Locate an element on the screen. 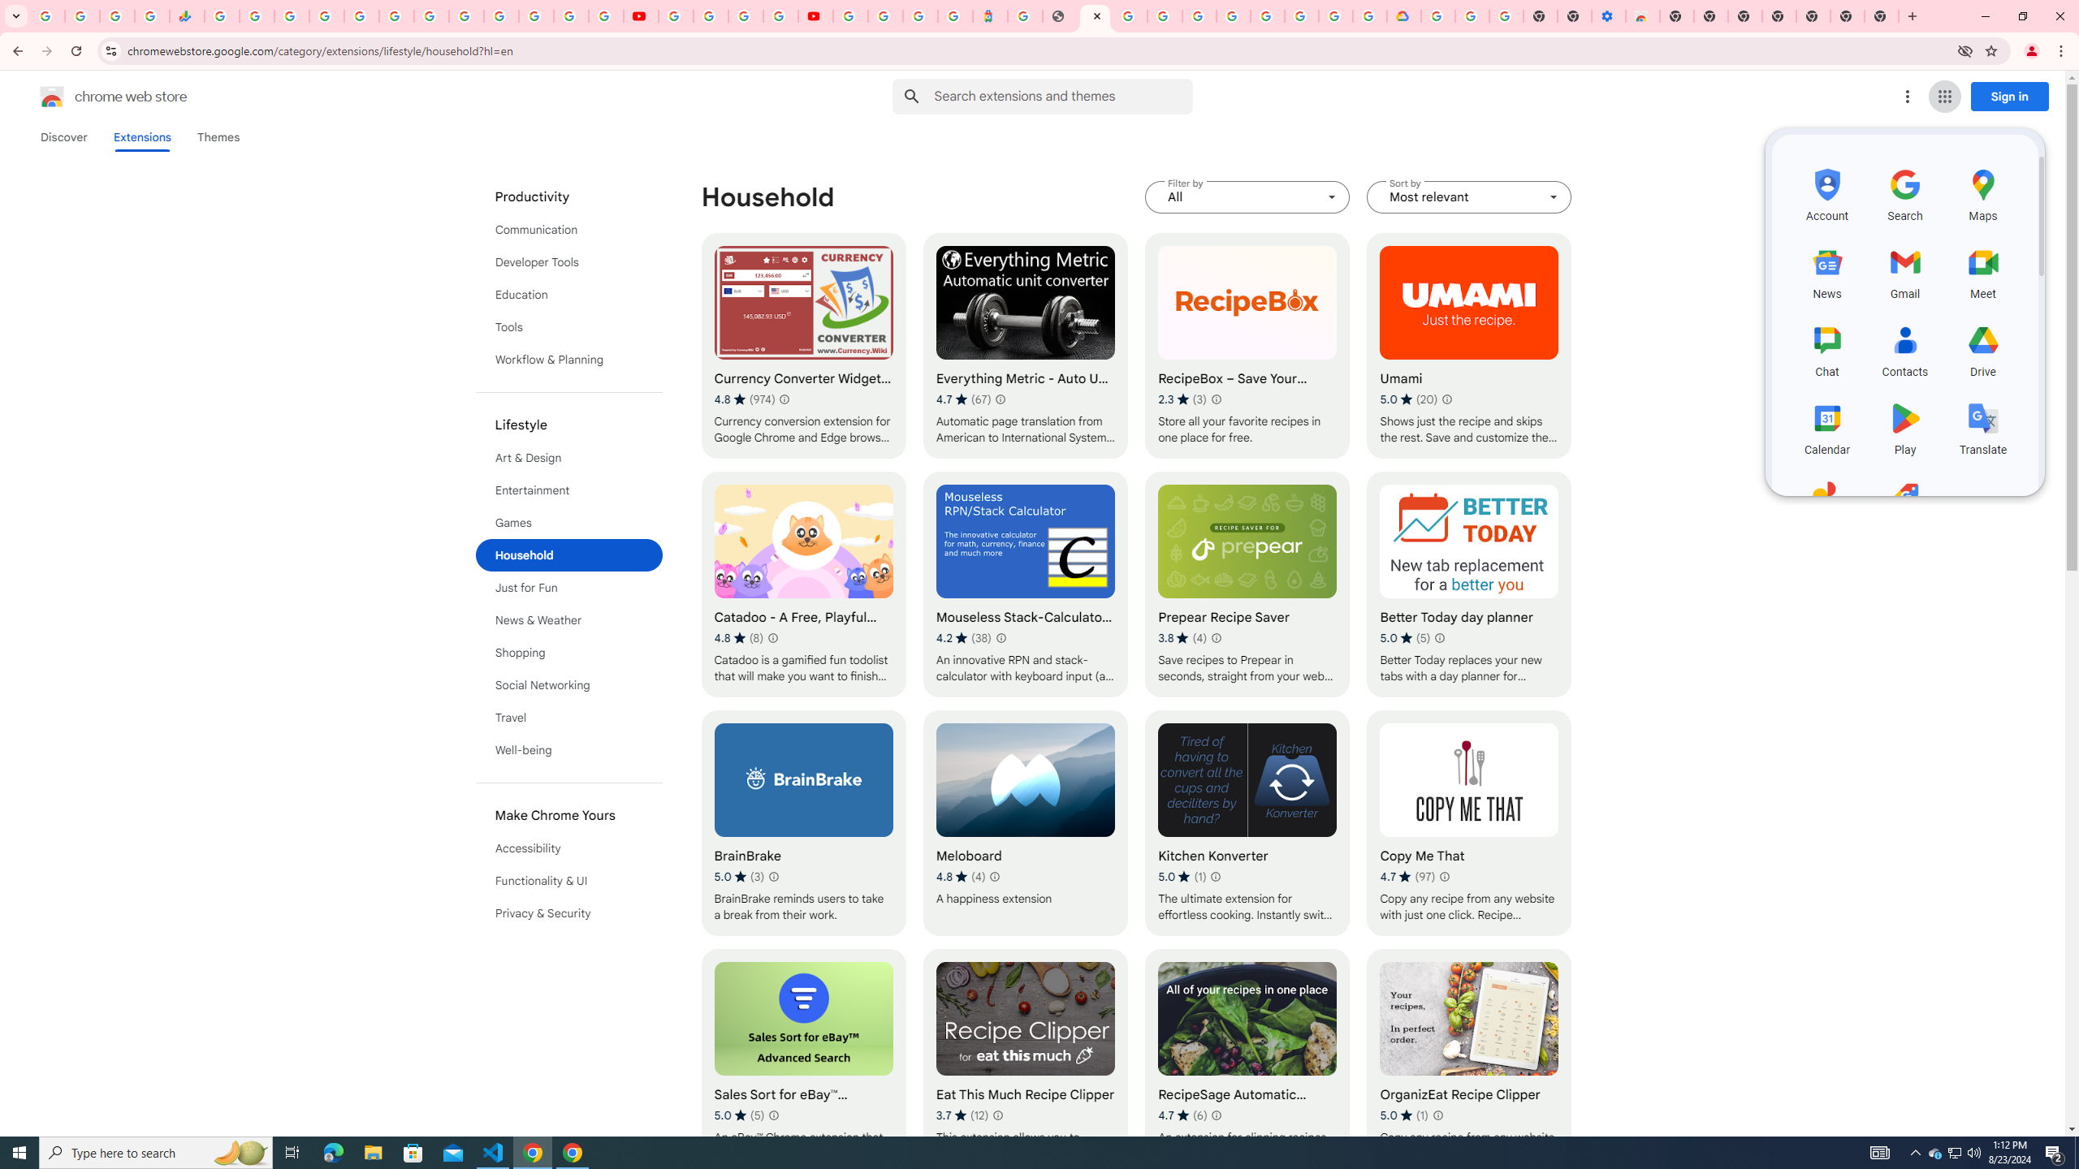 Image resolution: width=2079 pixels, height=1169 pixels. Kitchen Konverter is located at coordinates (1248, 823).